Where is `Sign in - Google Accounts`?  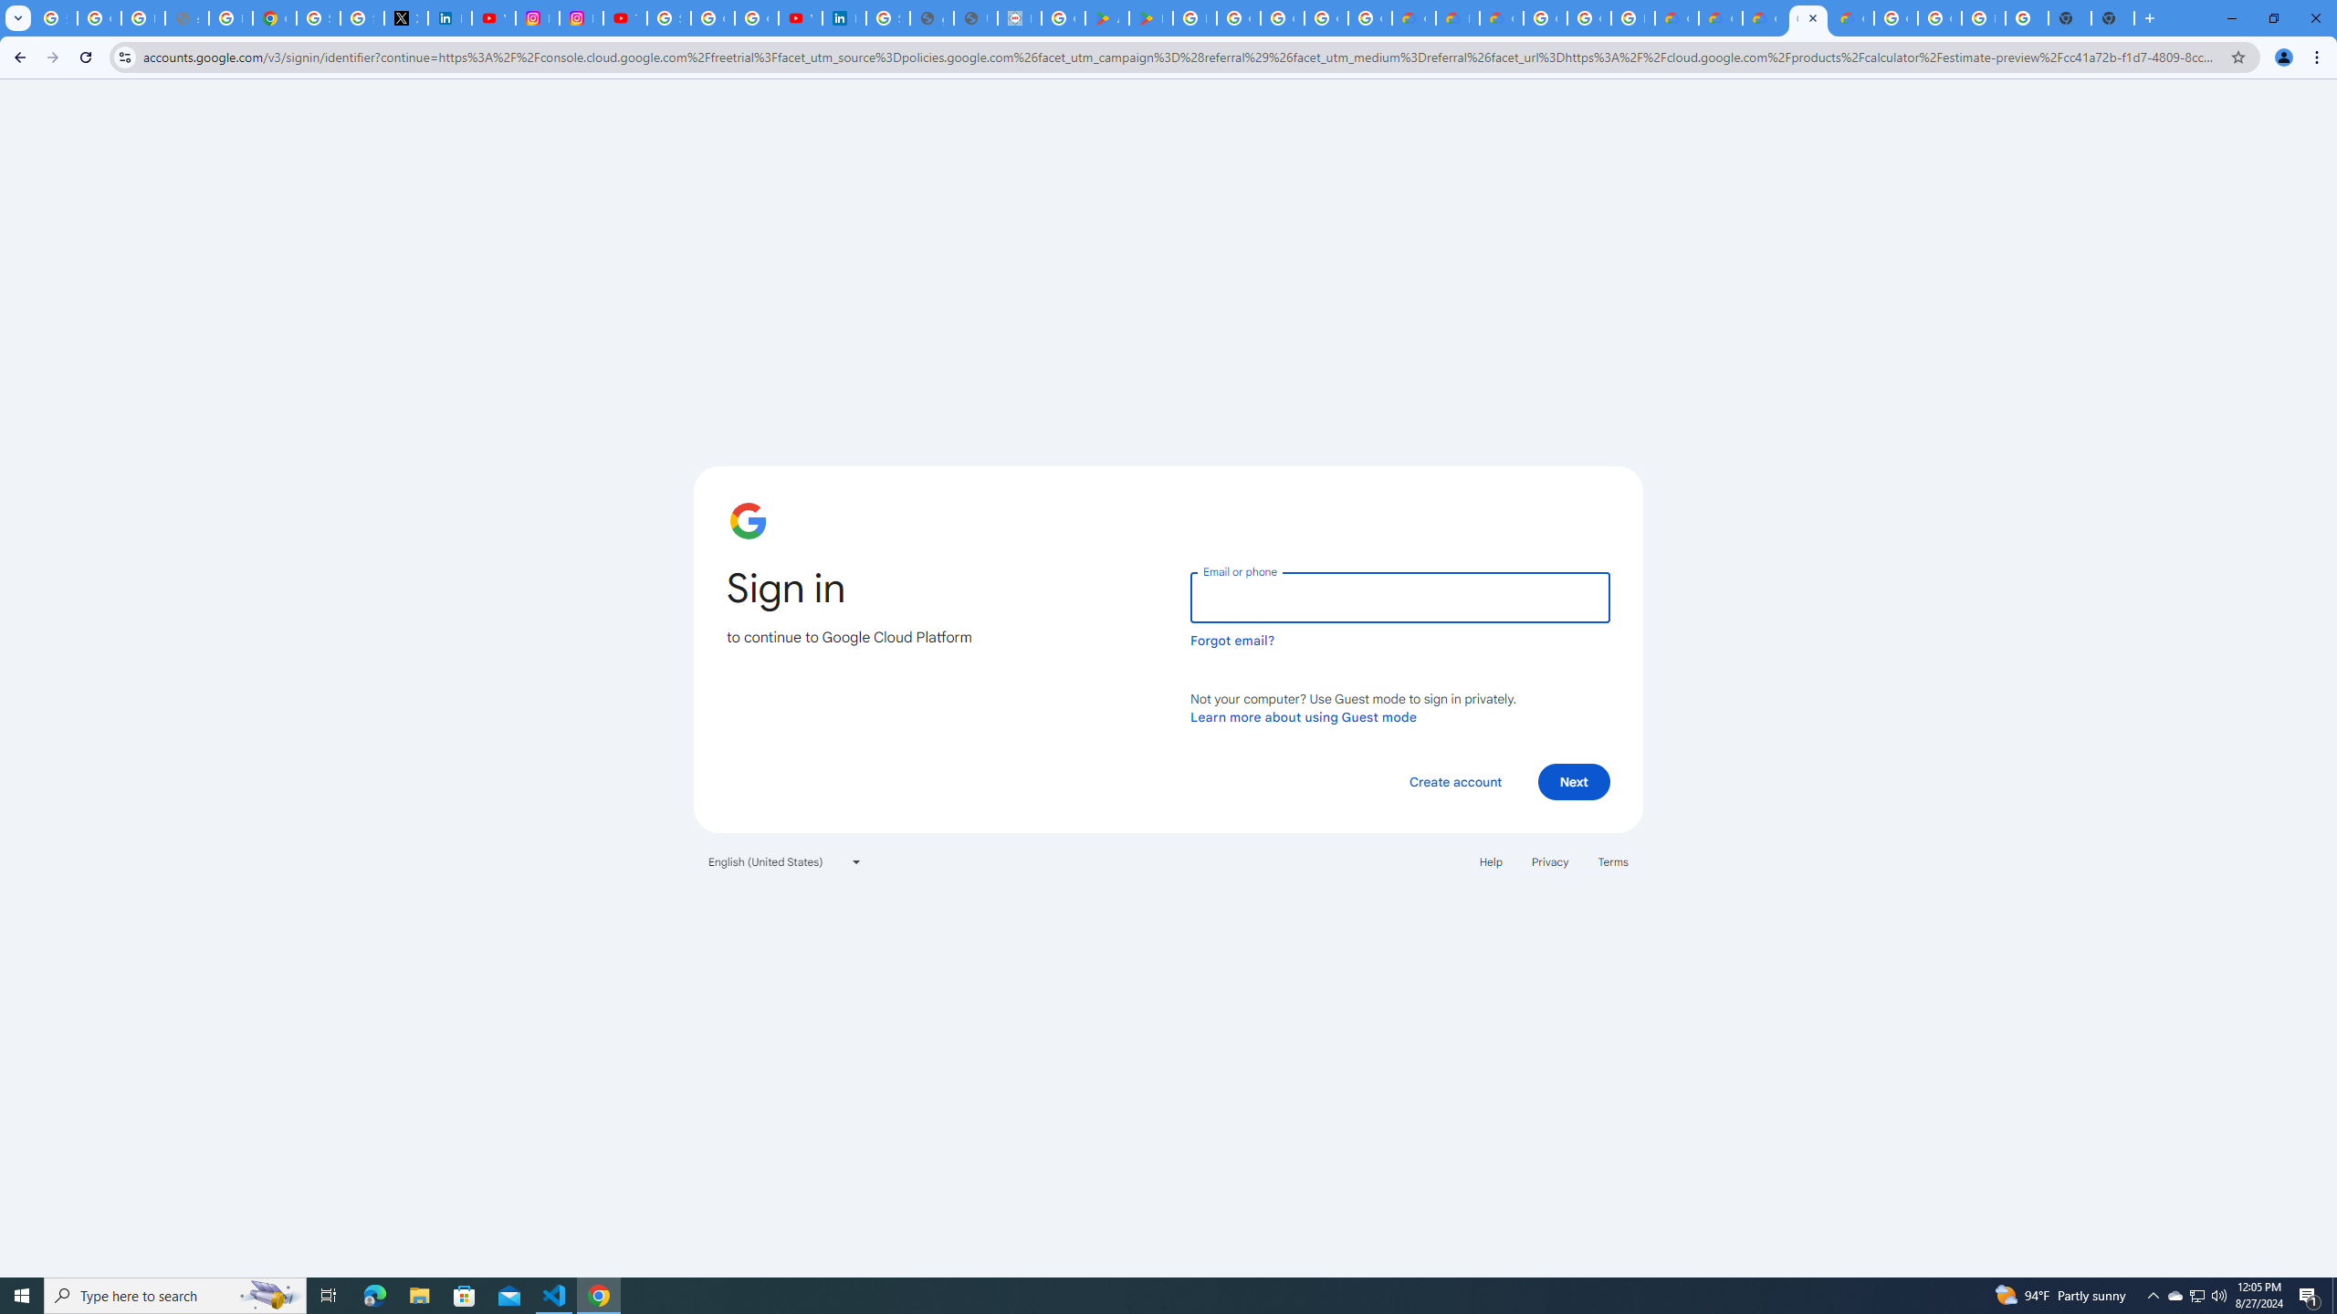 Sign in - Google Accounts is located at coordinates (318, 18).